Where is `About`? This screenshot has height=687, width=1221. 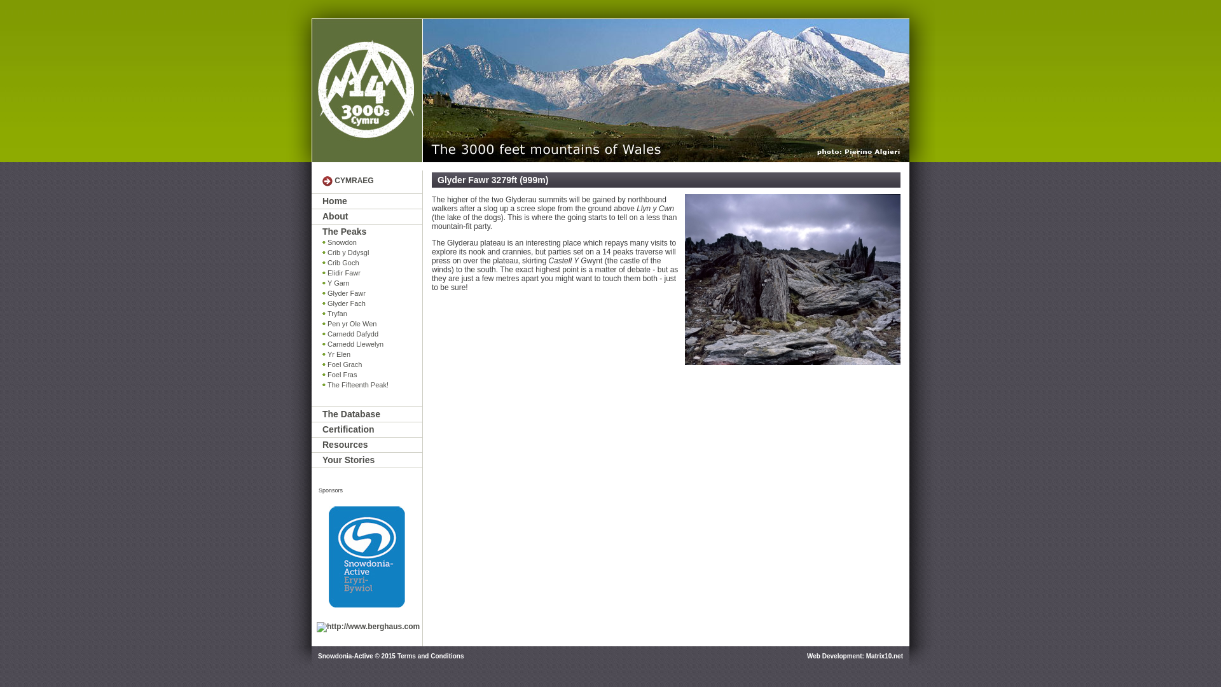
About is located at coordinates (372, 216).